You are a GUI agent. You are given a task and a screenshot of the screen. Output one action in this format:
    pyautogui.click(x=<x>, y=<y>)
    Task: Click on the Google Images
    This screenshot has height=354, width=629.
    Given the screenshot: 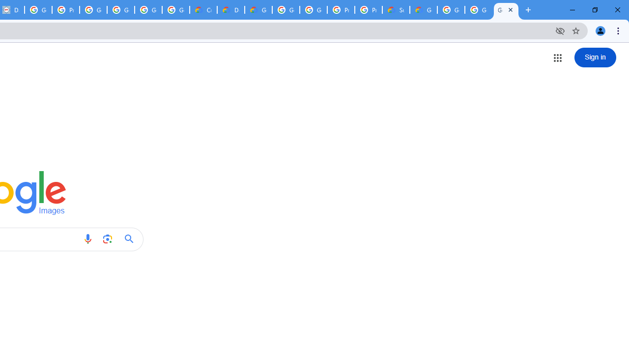 What is the action you would take?
    pyautogui.click(x=506, y=10)
    